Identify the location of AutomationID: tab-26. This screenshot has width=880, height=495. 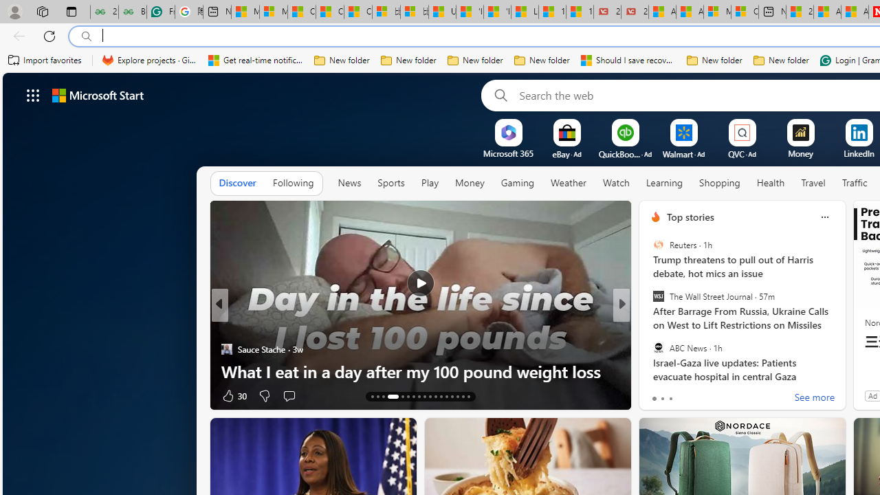
(451, 396).